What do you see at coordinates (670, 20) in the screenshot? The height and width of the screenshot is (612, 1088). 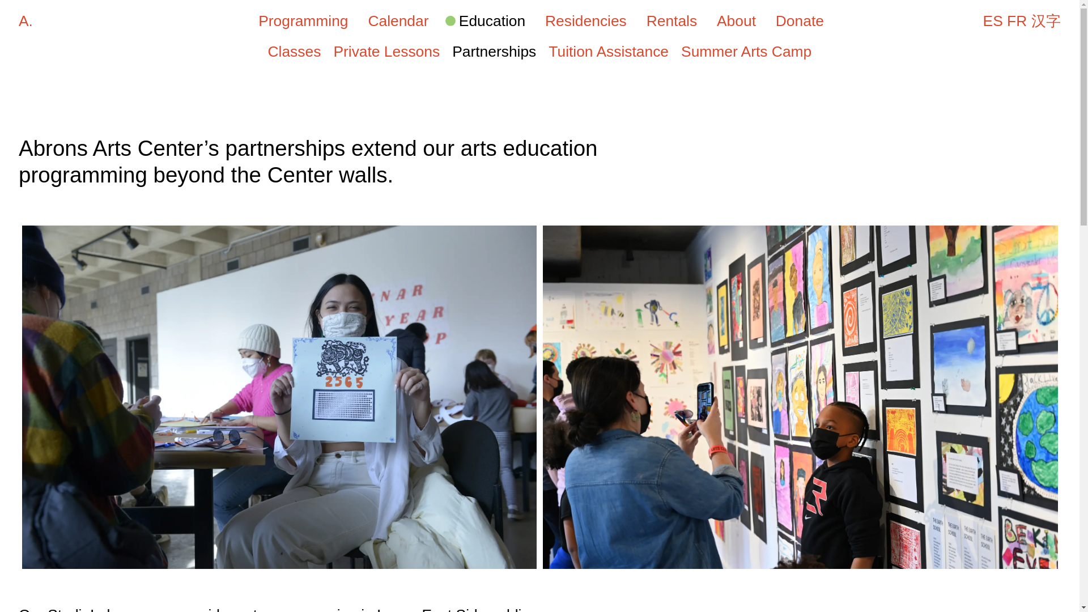 I see `Rentals` at bounding box center [670, 20].